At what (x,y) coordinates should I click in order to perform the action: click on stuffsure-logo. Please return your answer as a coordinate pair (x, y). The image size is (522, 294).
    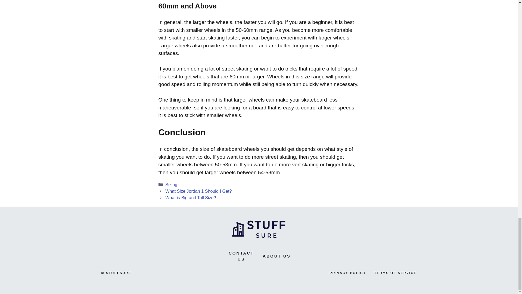
    Looking at the image, I should click on (259, 228).